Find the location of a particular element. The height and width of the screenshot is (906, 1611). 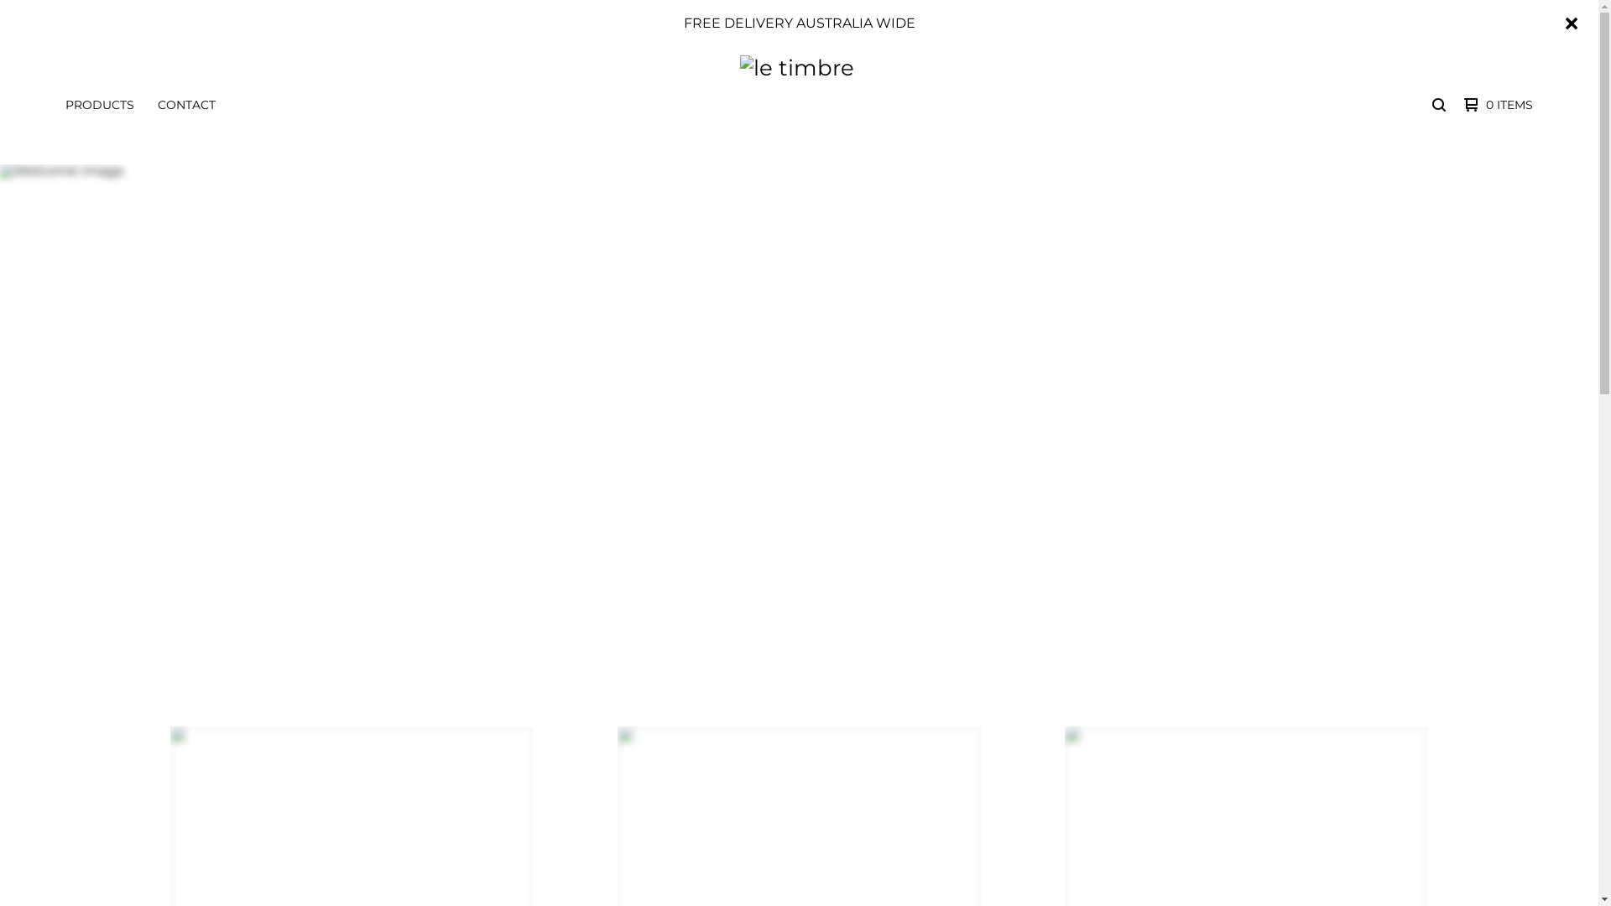

le timbre is located at coordinates (797, 105).